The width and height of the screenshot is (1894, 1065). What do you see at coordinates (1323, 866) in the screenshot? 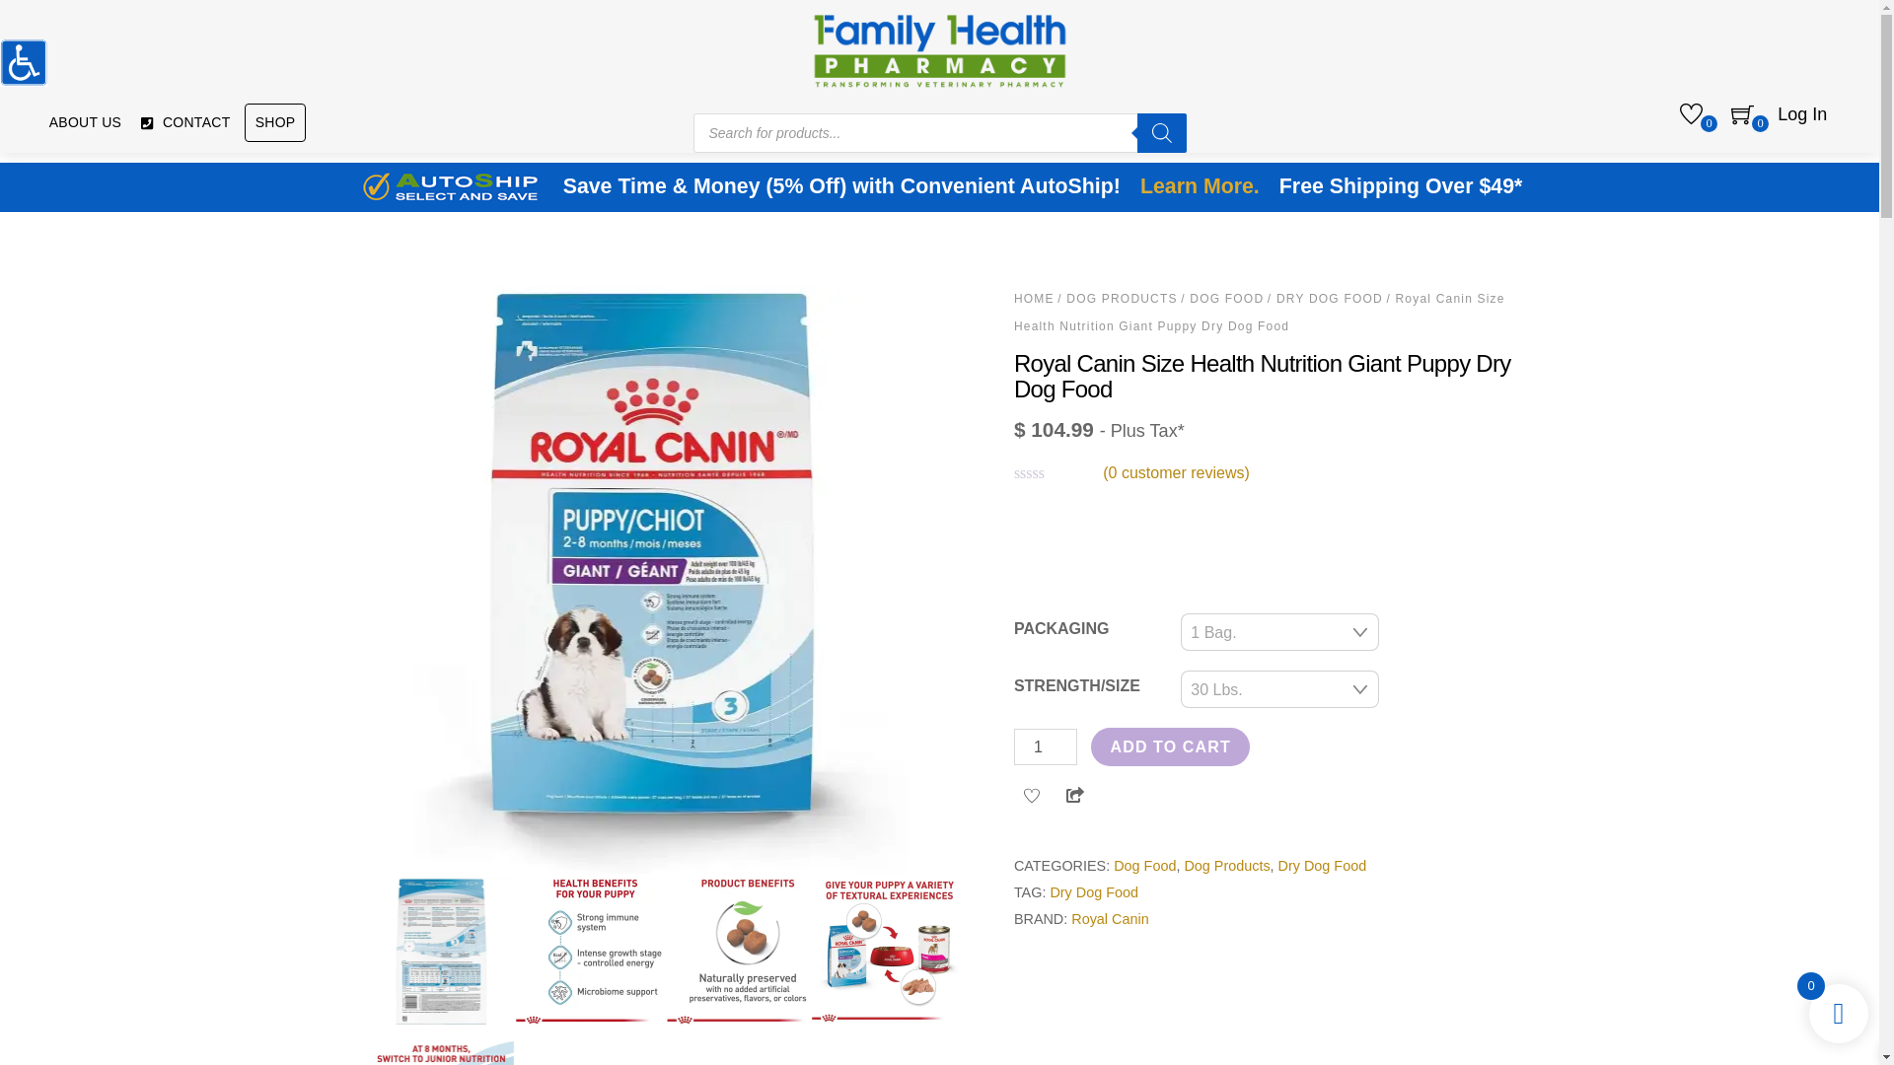
I see `Dry Dog Food` at bounding box center [1323, 866].